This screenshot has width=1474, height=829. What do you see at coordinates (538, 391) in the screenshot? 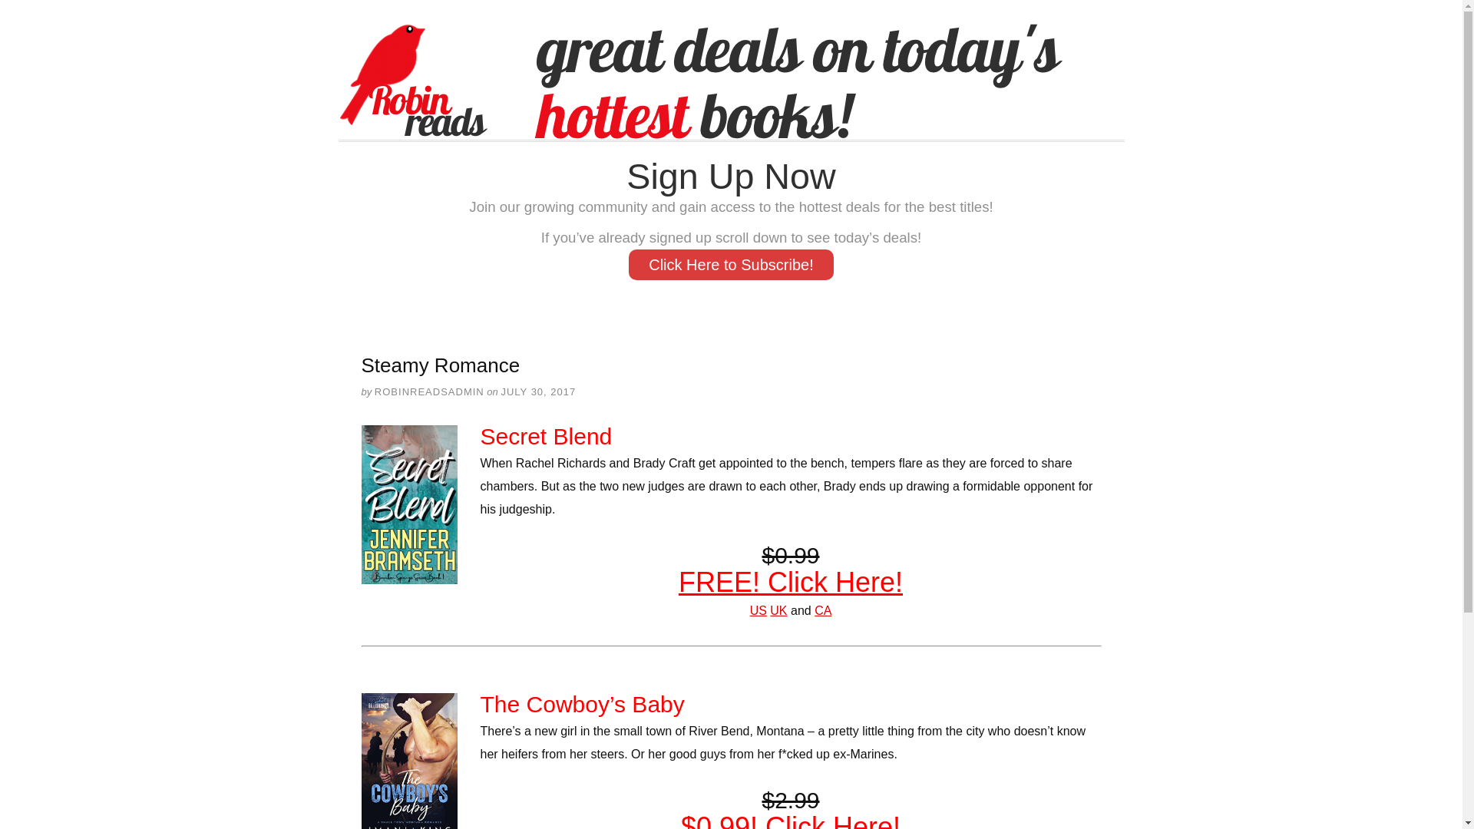
I see `2017-07-30` at bounding box center [538, 391].